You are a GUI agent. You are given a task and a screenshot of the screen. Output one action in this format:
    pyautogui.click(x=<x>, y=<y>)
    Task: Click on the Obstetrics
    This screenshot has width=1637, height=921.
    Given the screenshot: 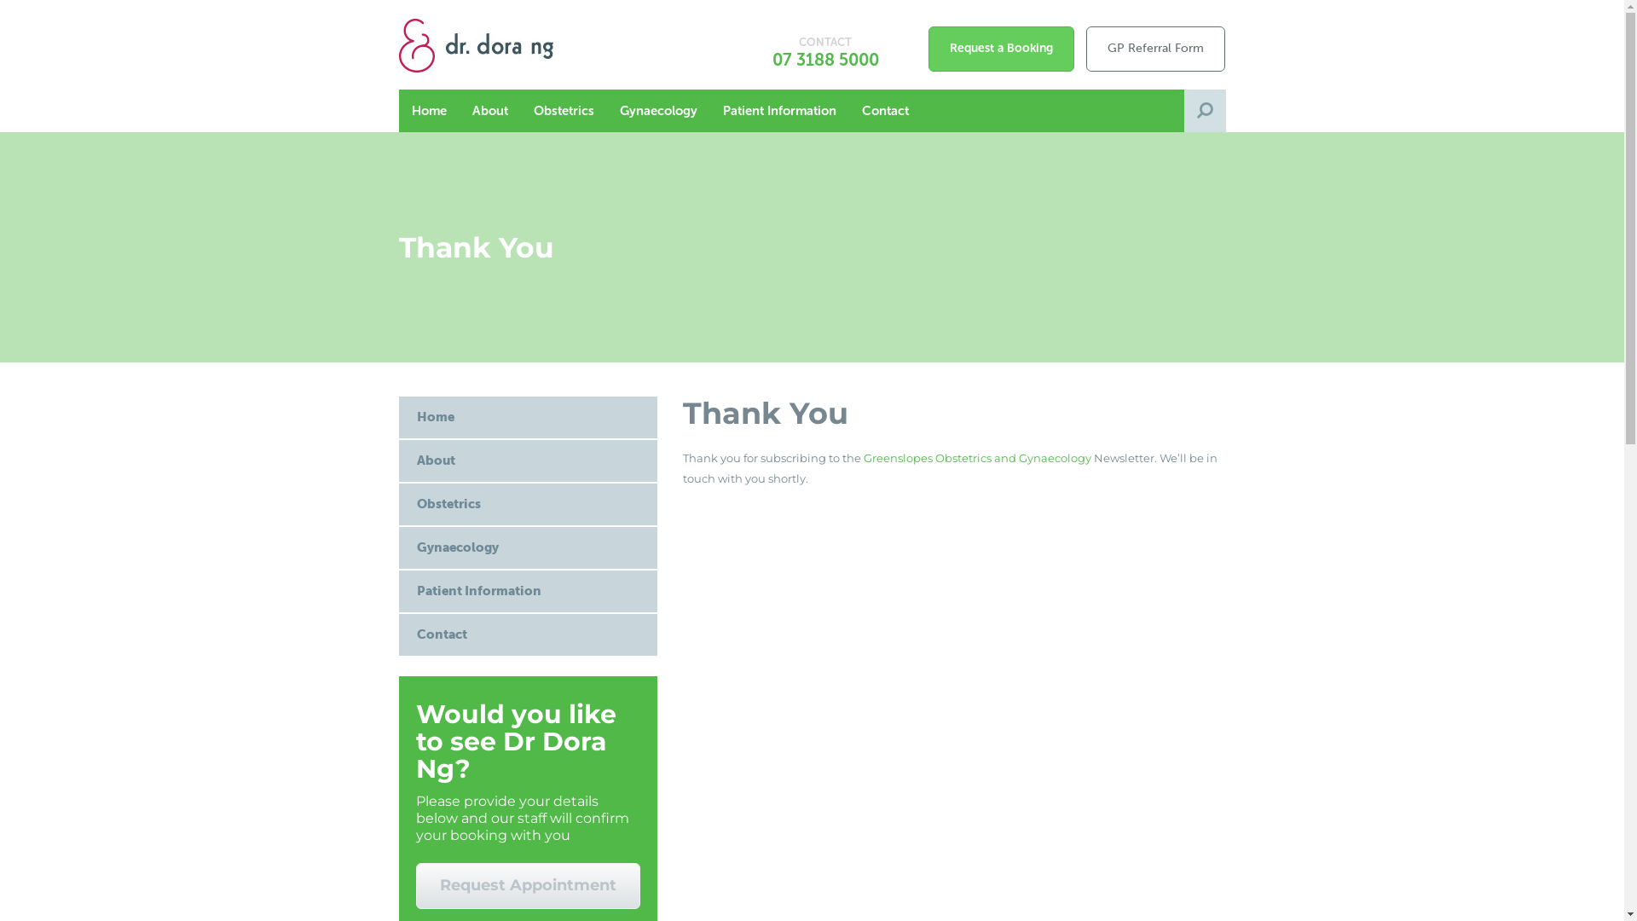 What is the action you would take?
    pyautogui.click(x=529, y=505)
    